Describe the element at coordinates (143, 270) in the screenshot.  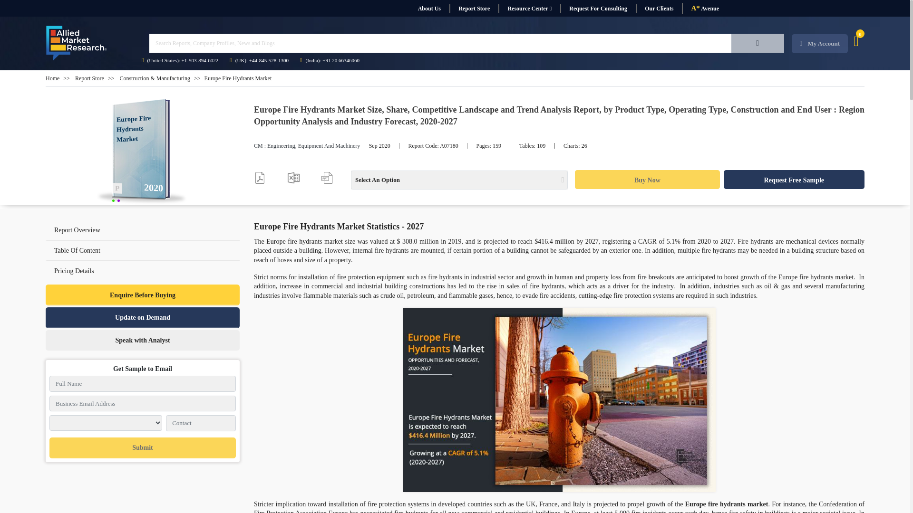
I see `Pricing Details` at that location.